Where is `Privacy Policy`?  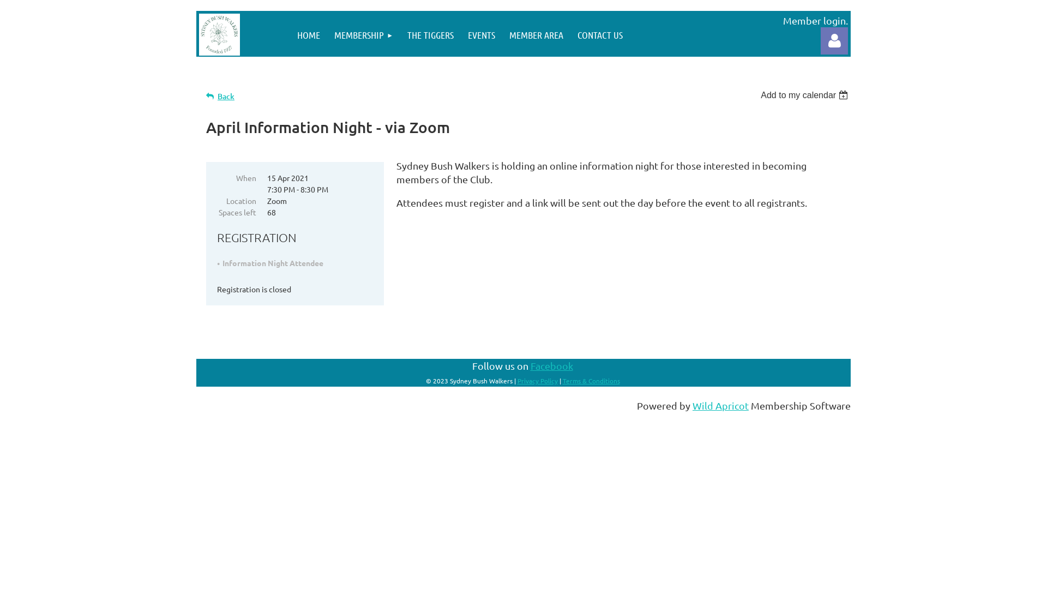
Privacy Policy is located at coordinates (537, 380).